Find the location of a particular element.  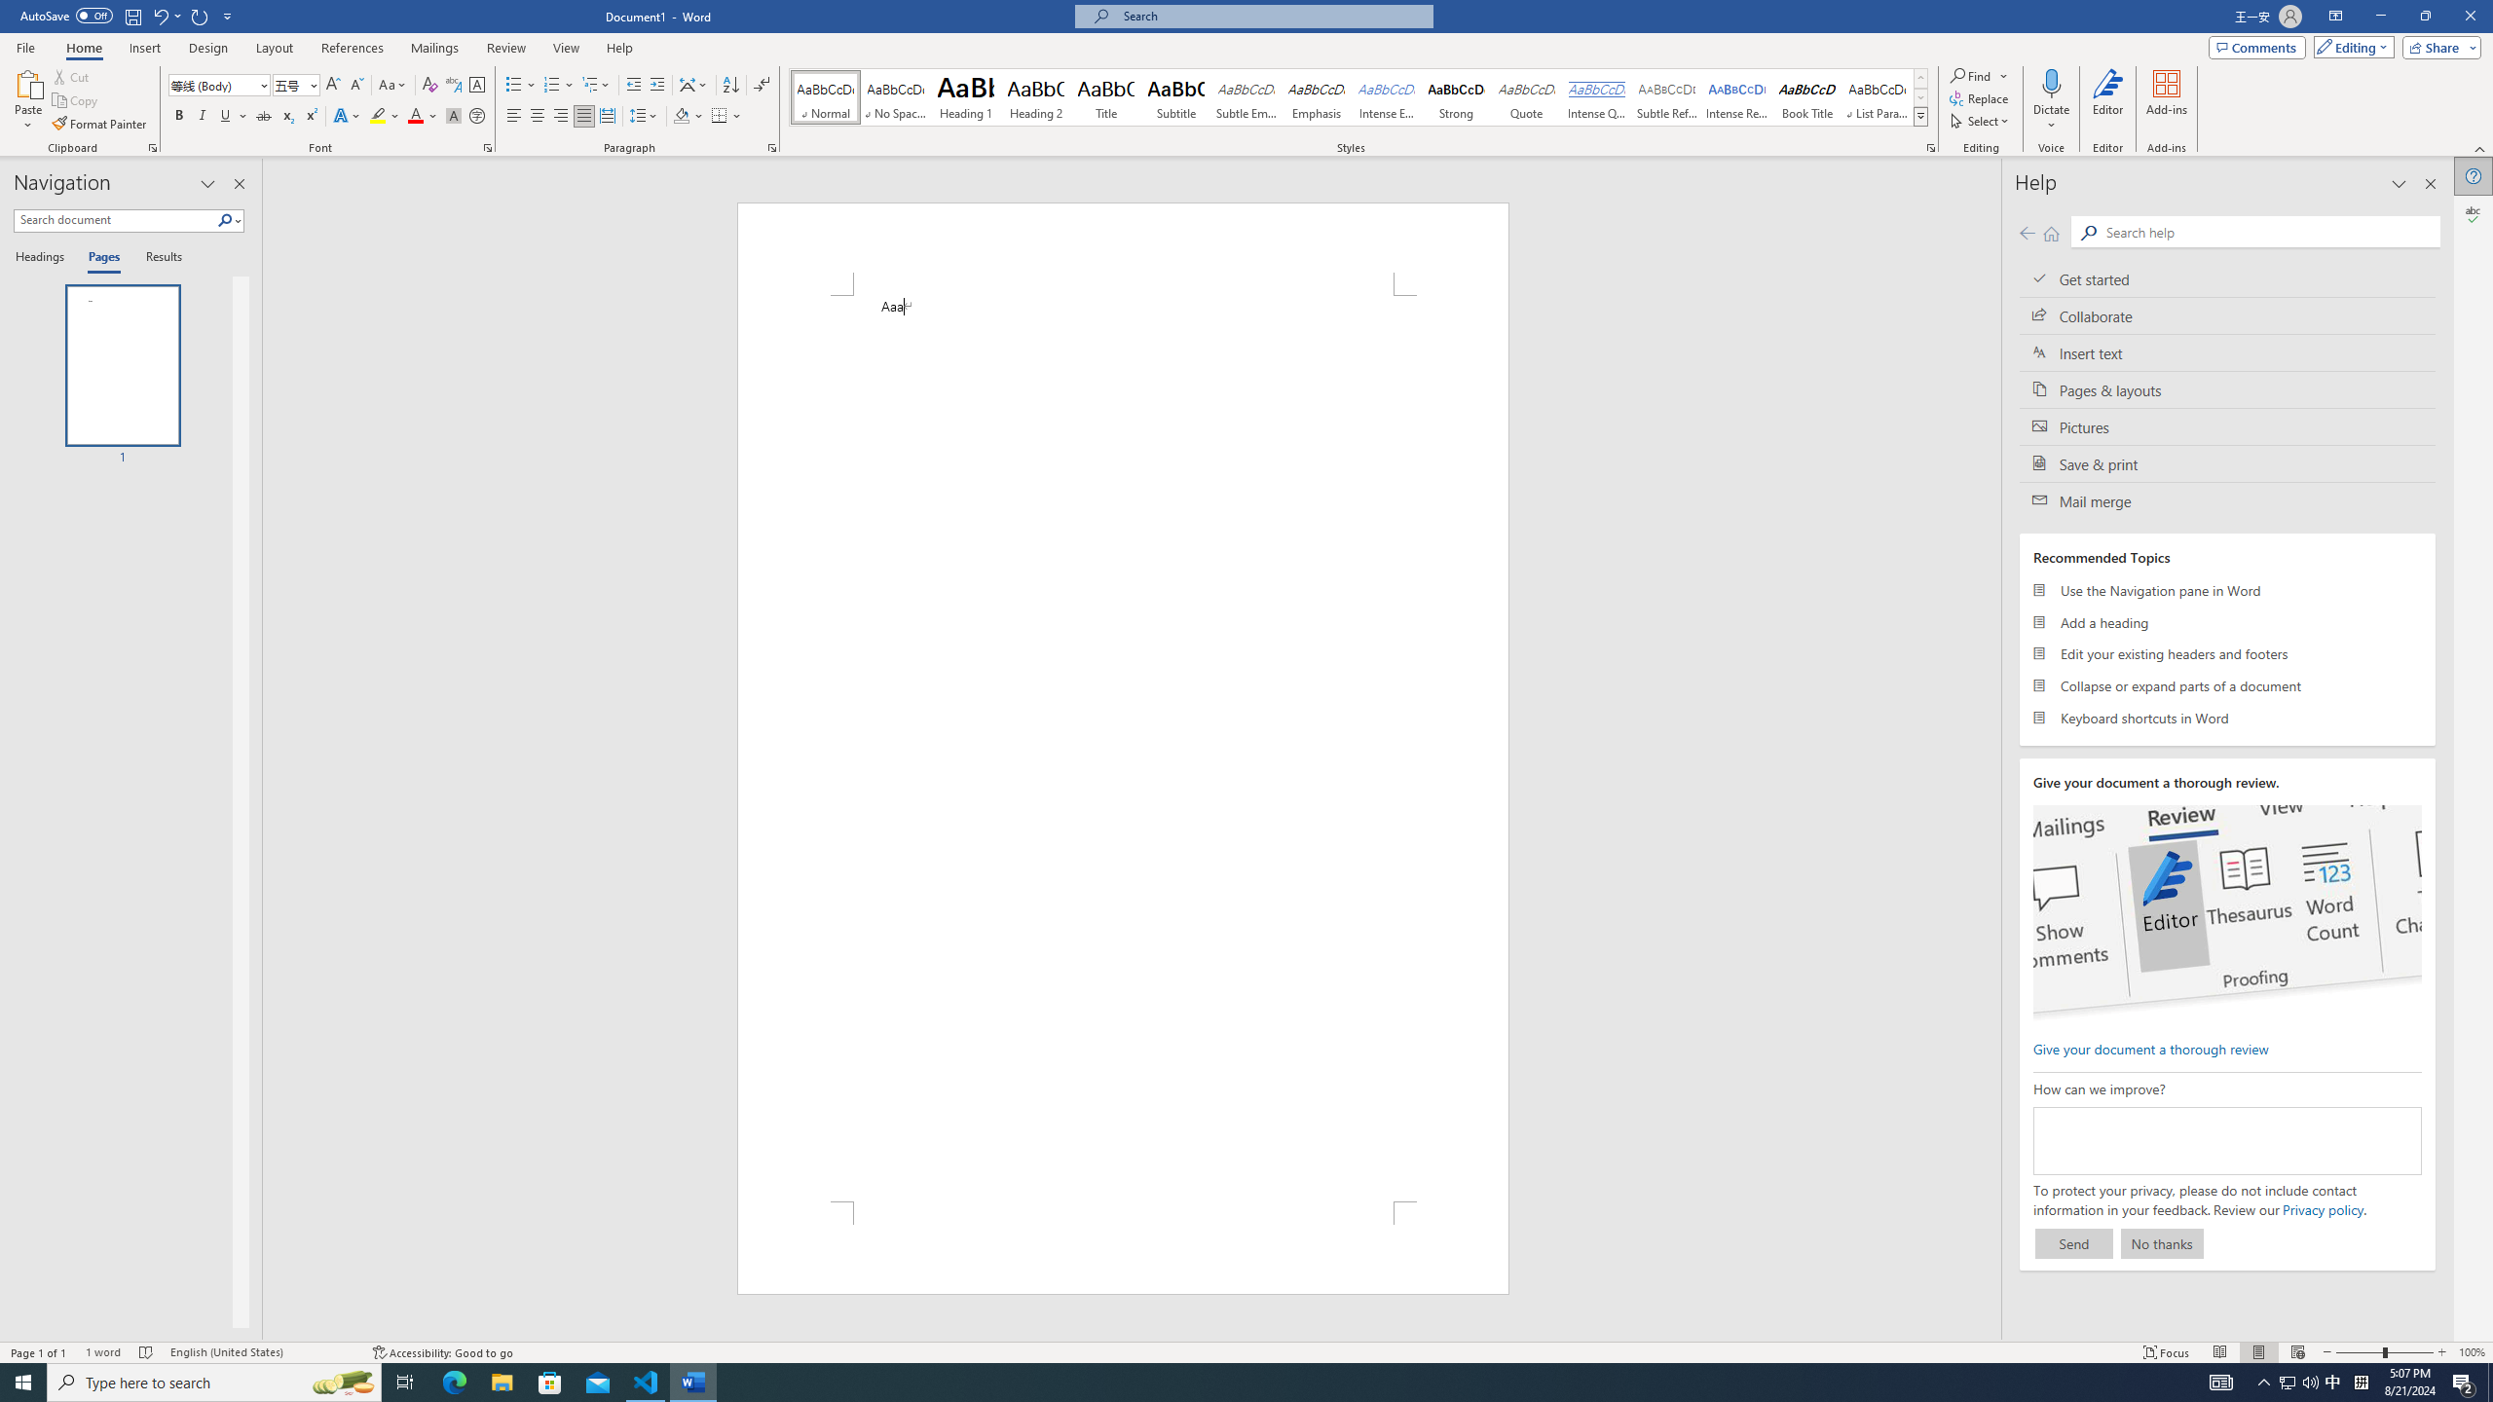

Save & print is located at coordinates (2227, 463).